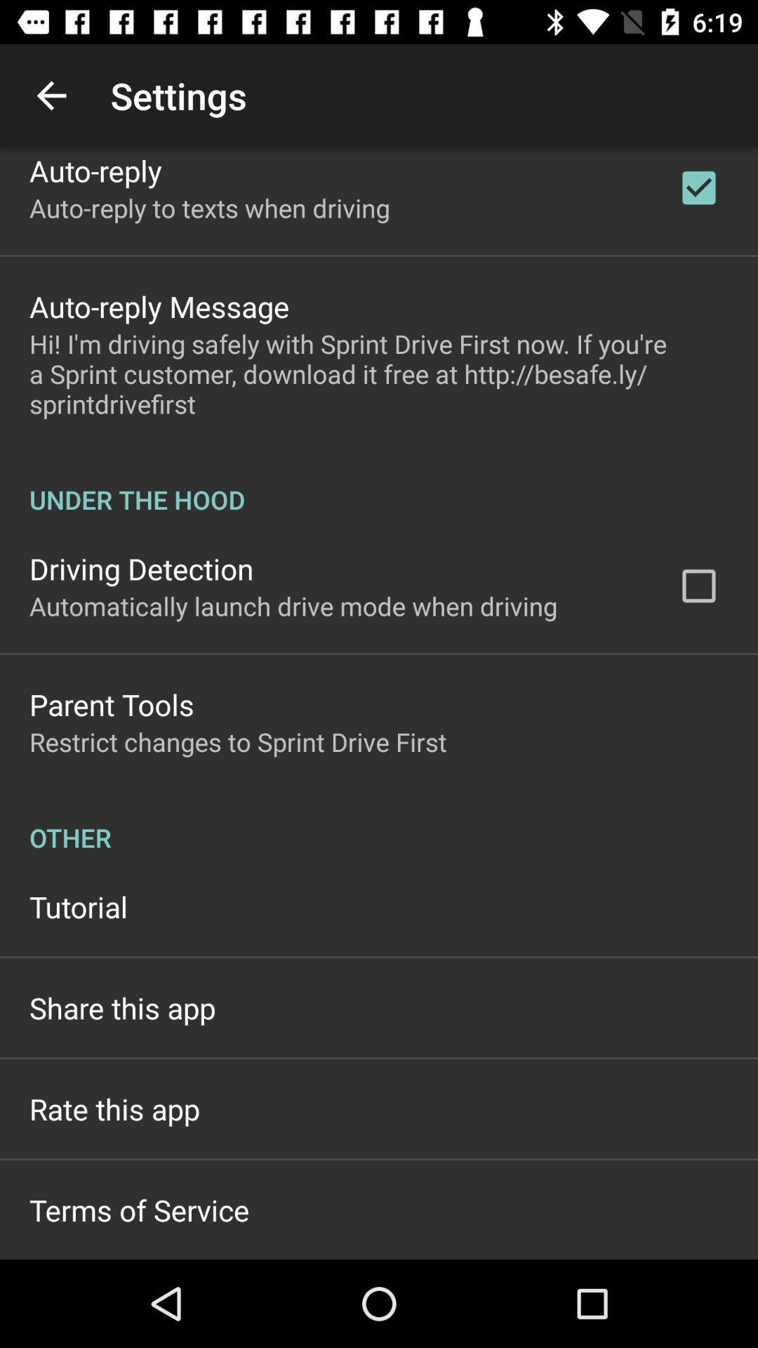 Image resolution: width=758 pixels, height=1348 pixels. What do you see at coordinates (51, 95) in the screenshot?
I see `choose the icon to the left of settings item` at bounding box center [51, 95].